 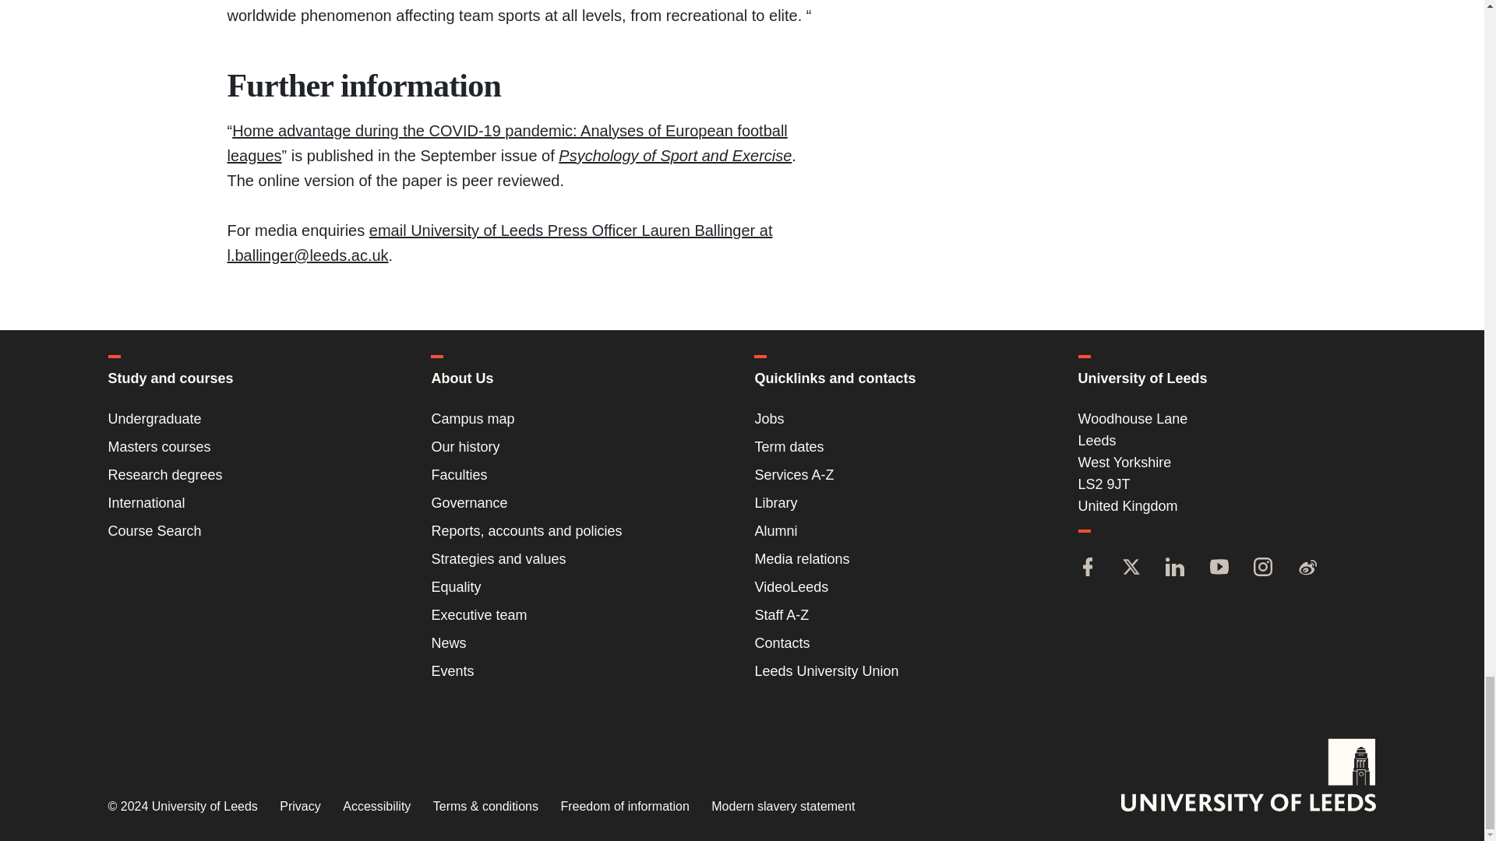 What do you see at coordinates (376, 807) in the screenshot?
I see `Go to Accessibility page` at bounding box center [376, 807].